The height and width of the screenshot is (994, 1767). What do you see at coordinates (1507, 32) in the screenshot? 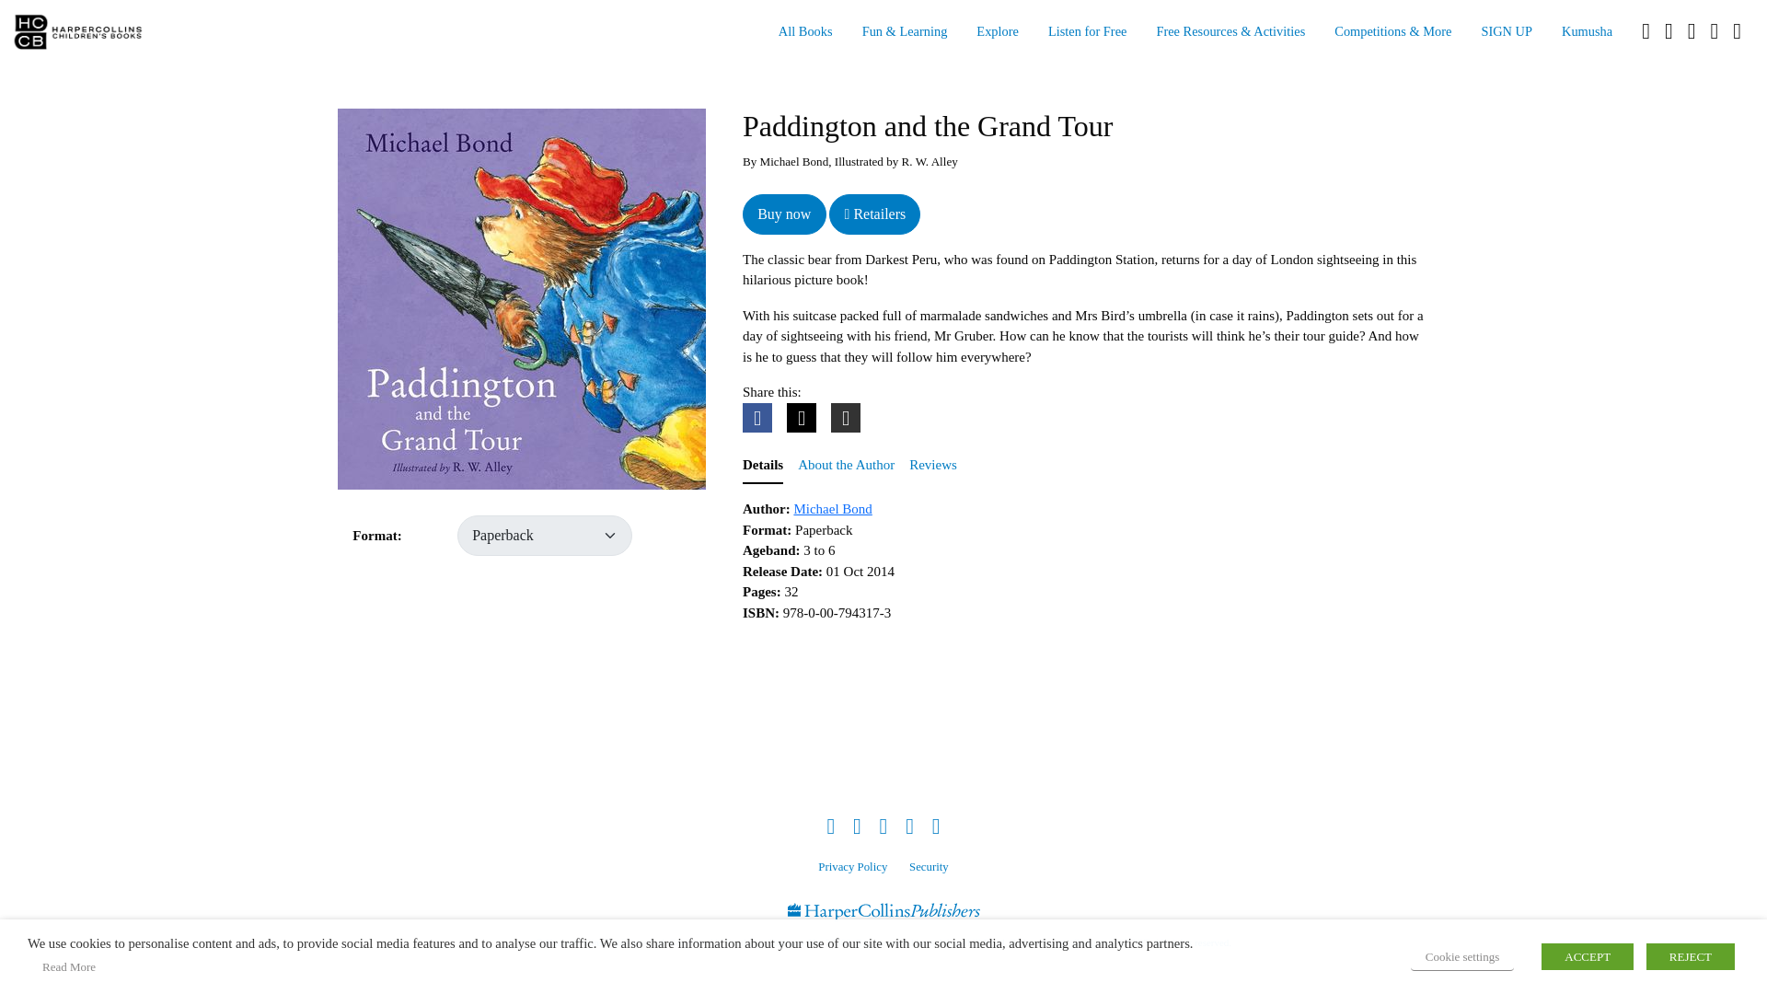
I see `SIGN UP` at bounding box center [1507, 32].